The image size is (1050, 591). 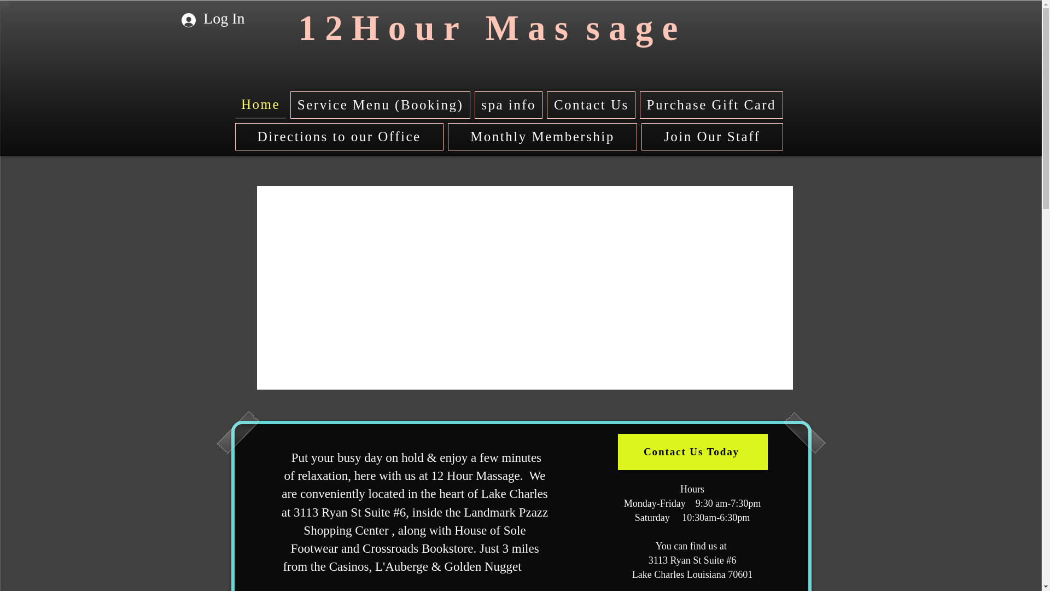 I want to click on L'Auberge, so click(x=401, y=567).